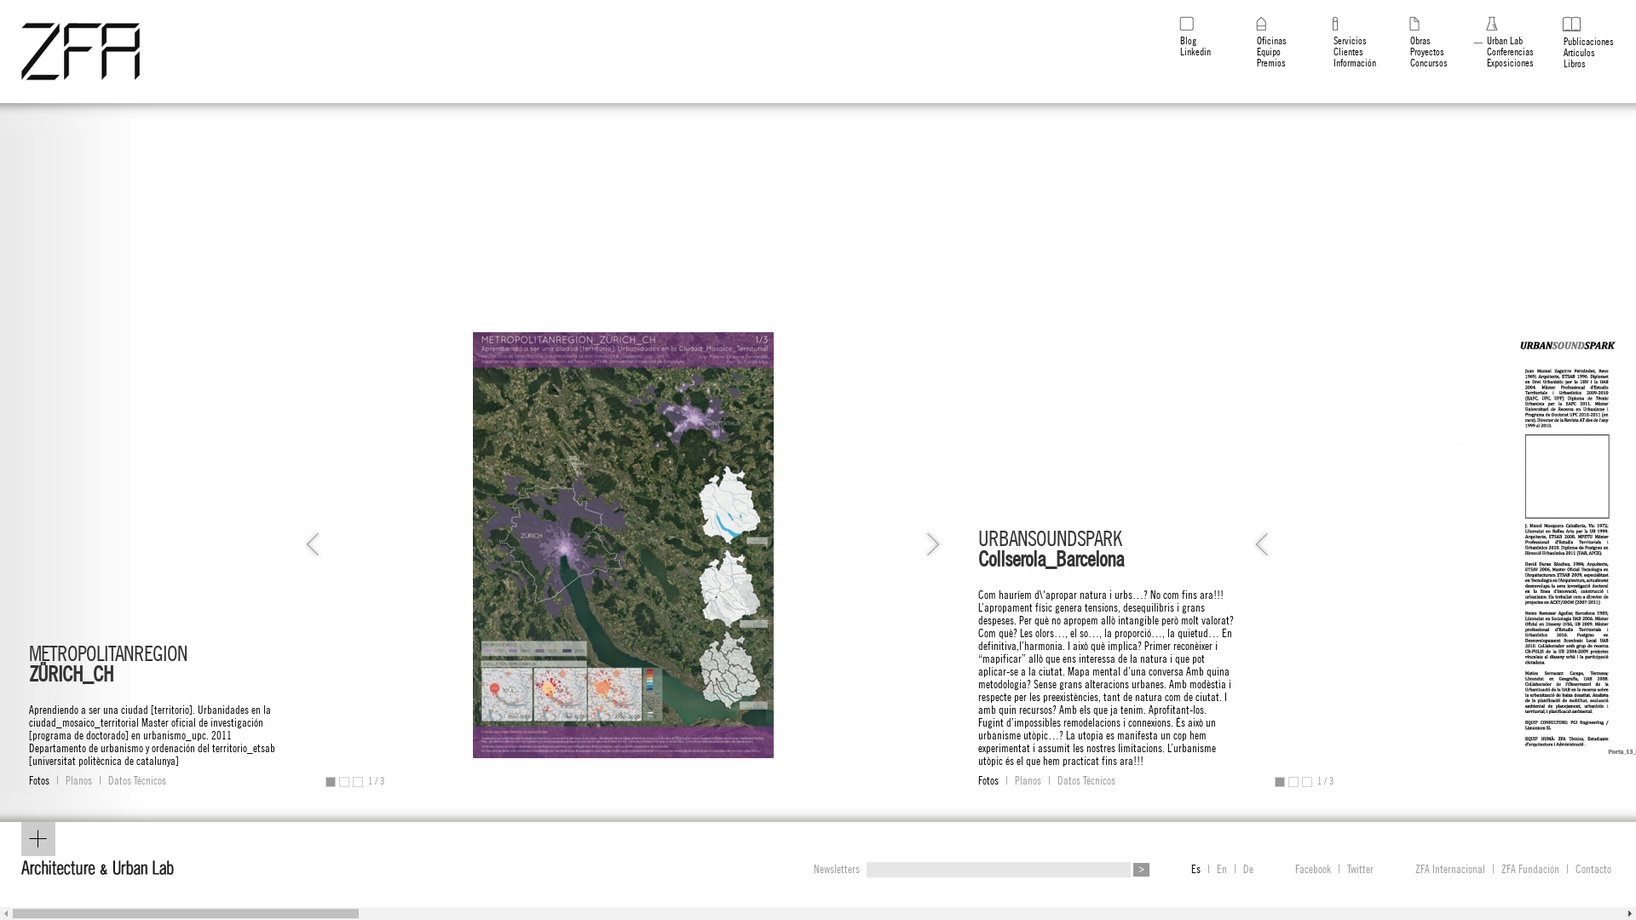 This screenshot has height=920, width=1636. What do you see at coordinates (39, 780) in the screenshot?
I see `Fotos` at bounding box center [39, 780].